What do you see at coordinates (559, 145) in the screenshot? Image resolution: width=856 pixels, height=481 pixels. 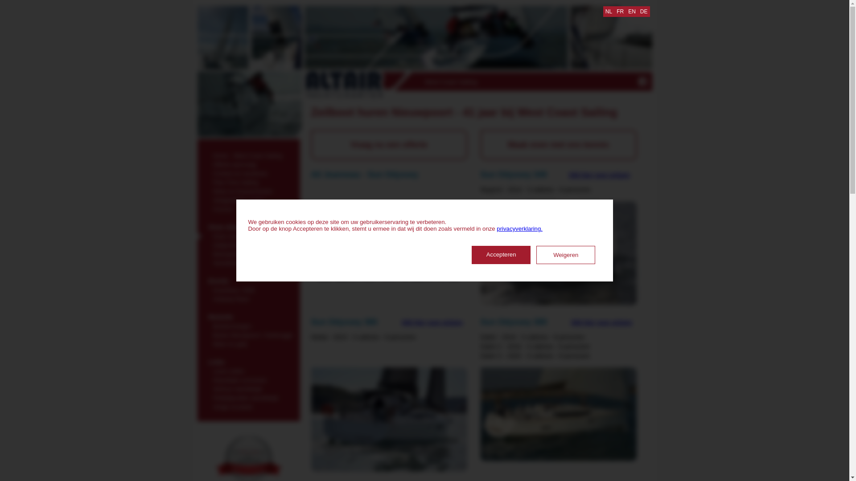 I see `Maak even met ons kennis` at bounding box center [559, 145].